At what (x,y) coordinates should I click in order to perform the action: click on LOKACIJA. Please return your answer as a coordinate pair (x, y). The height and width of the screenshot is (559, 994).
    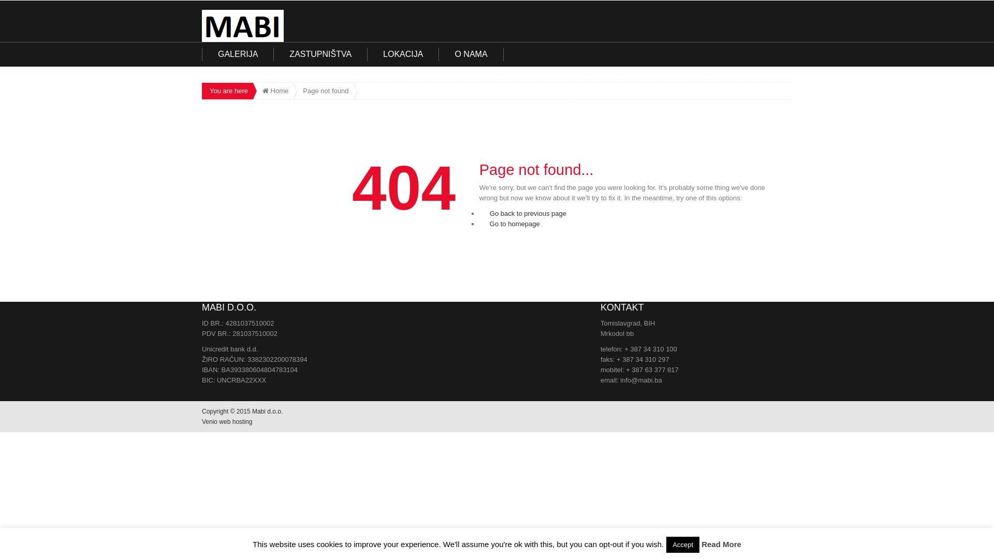
    Looking at the image, I should click on (403, 54).